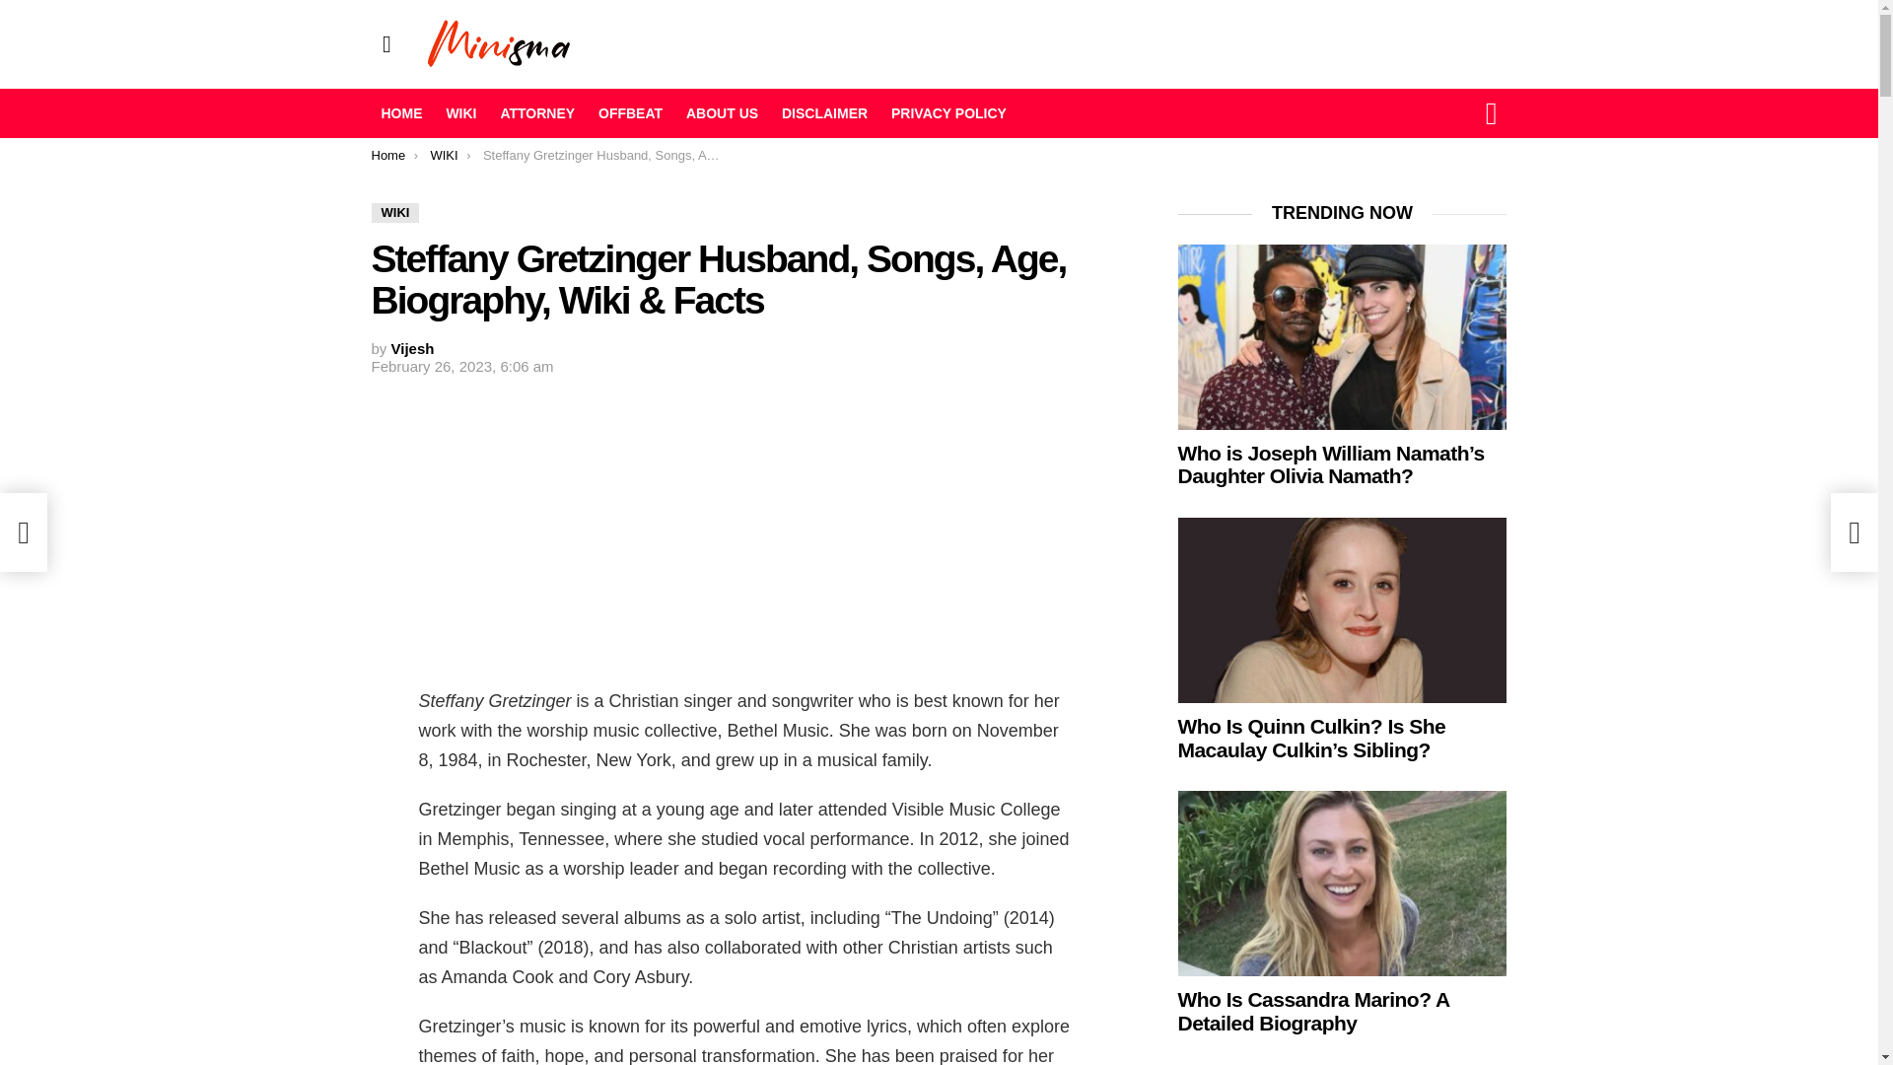  I want to click on DISCLAIMER, so click(824, 112).